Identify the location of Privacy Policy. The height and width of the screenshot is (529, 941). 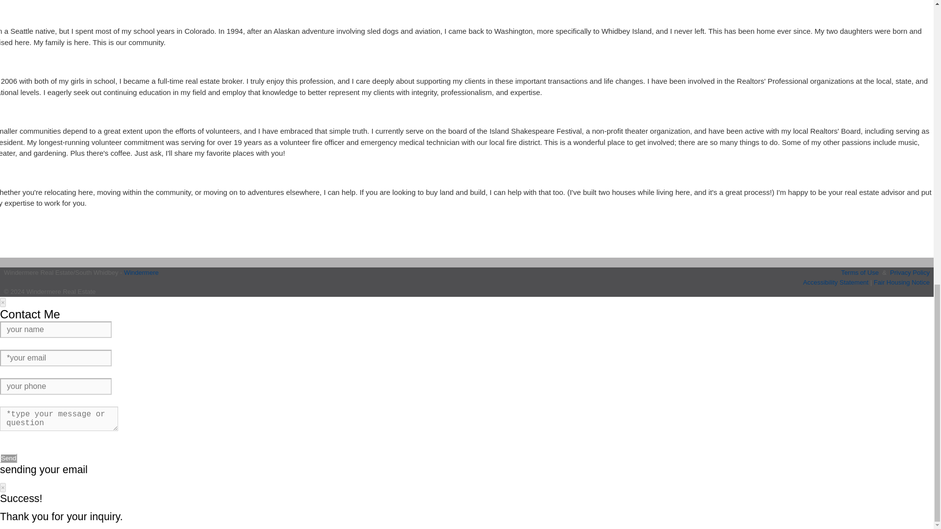
(910, 272).